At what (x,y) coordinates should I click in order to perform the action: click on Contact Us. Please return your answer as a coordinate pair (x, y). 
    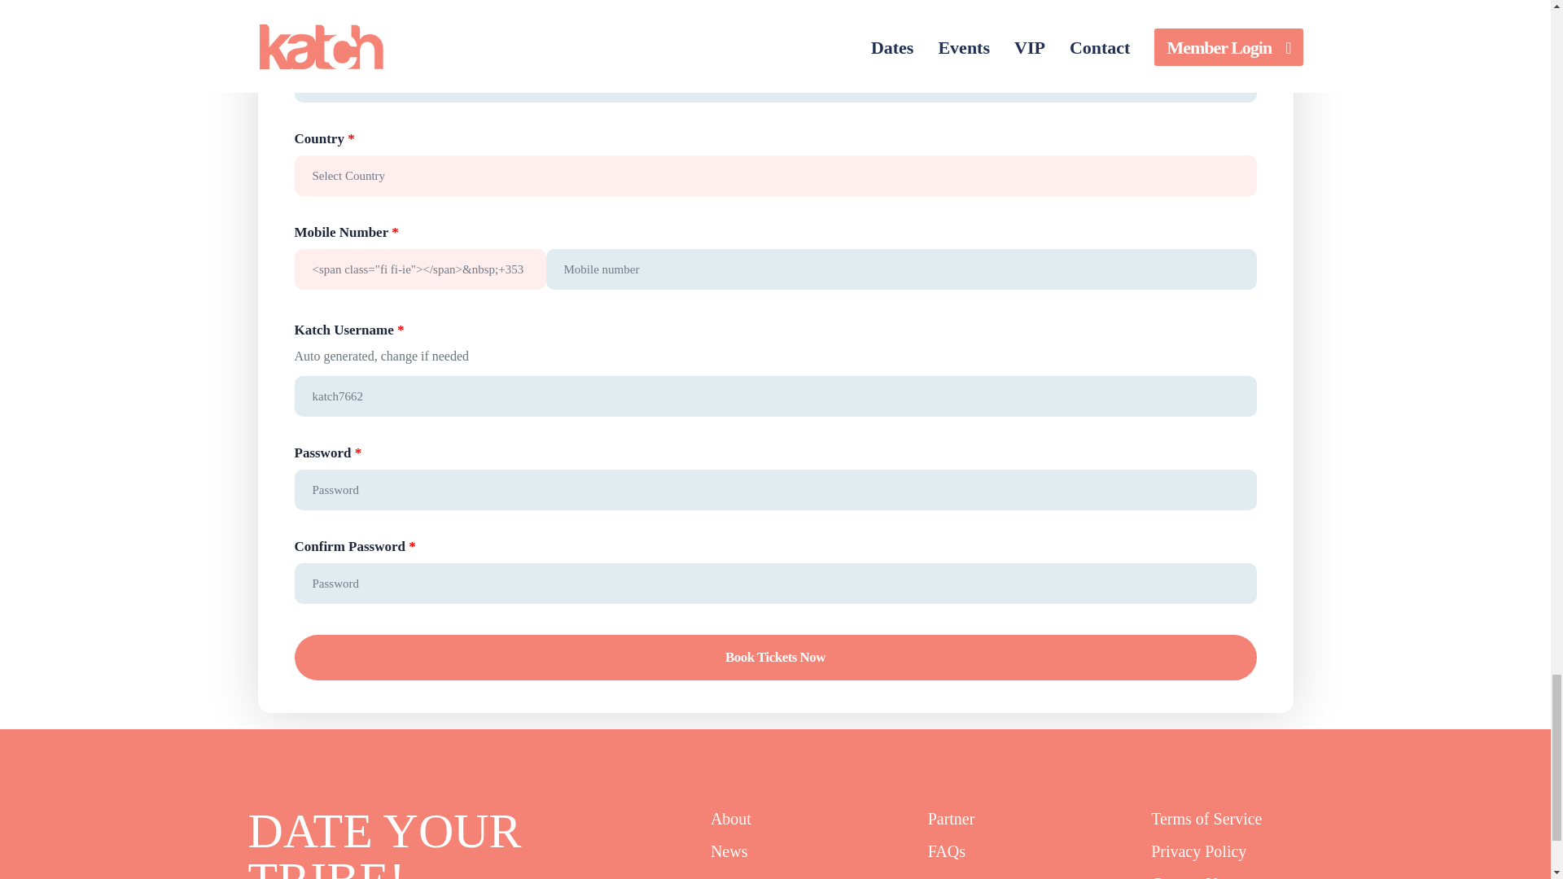
    Looking at the image, I should click on (1187, 876).